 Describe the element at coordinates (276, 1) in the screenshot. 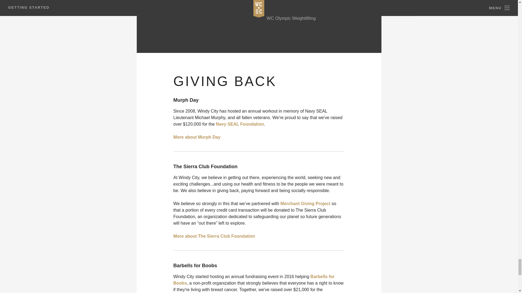

I see `WC GPP` at that location.